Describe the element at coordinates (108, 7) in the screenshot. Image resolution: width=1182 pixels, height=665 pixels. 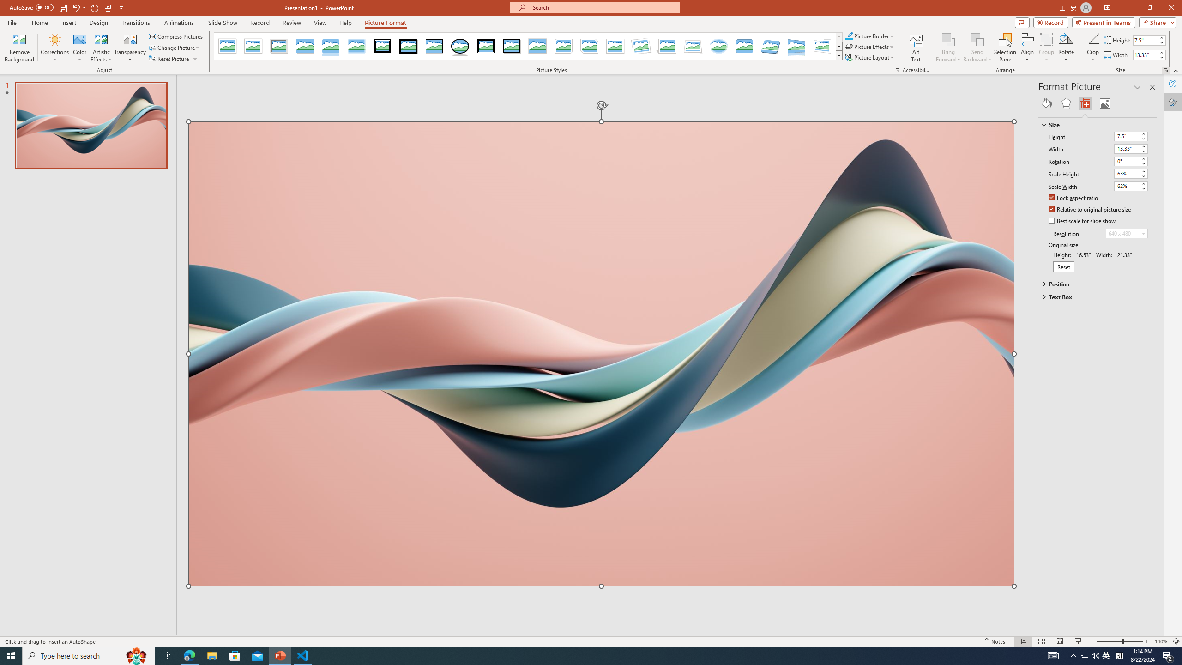
I see `From Beginning` at that location.